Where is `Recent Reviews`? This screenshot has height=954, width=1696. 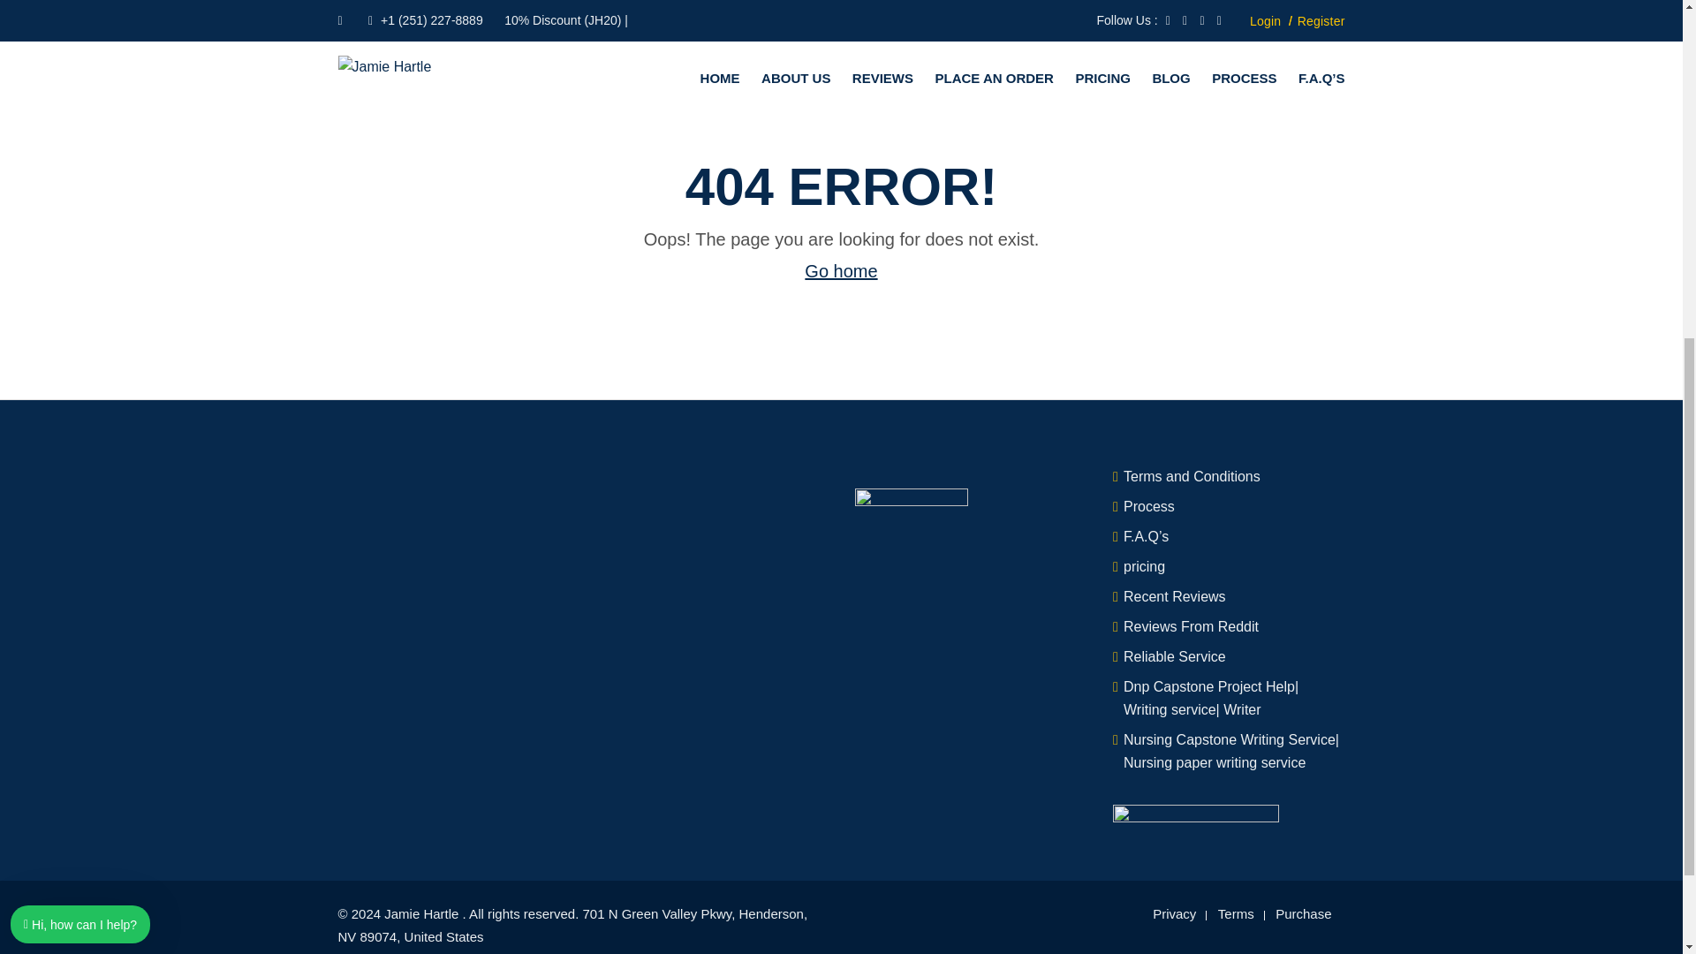
Recent Reviews is located at coordinates (1175, 596).